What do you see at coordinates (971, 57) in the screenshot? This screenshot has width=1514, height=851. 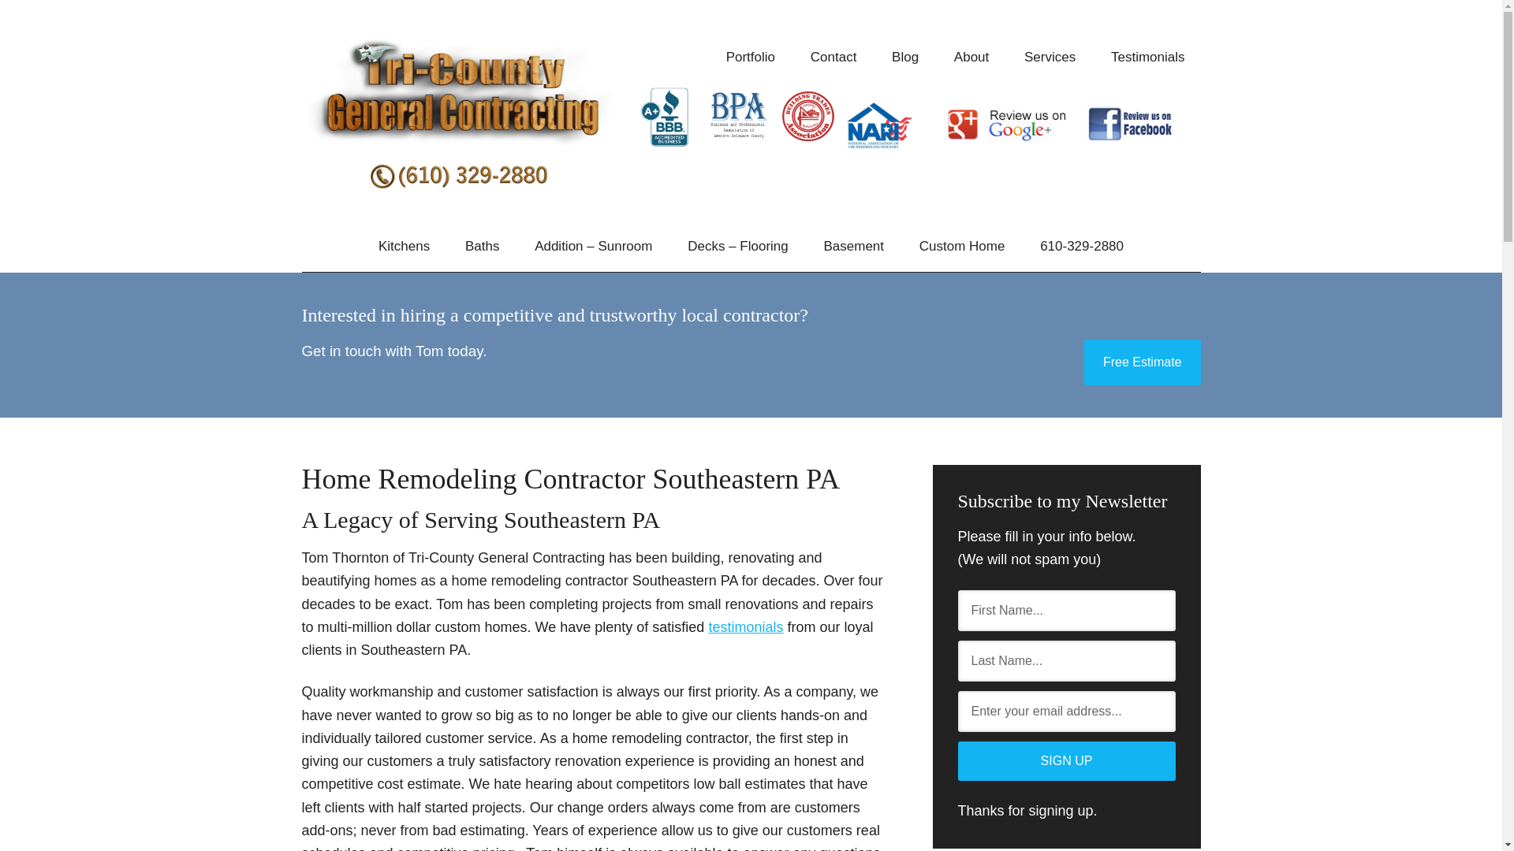 I see `About` at bounding box center [971, 57].